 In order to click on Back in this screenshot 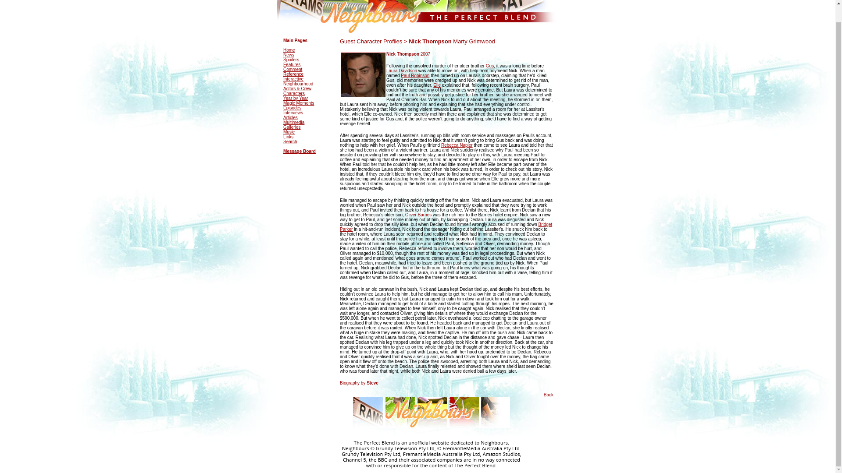, I will do `click(548, 395)`.